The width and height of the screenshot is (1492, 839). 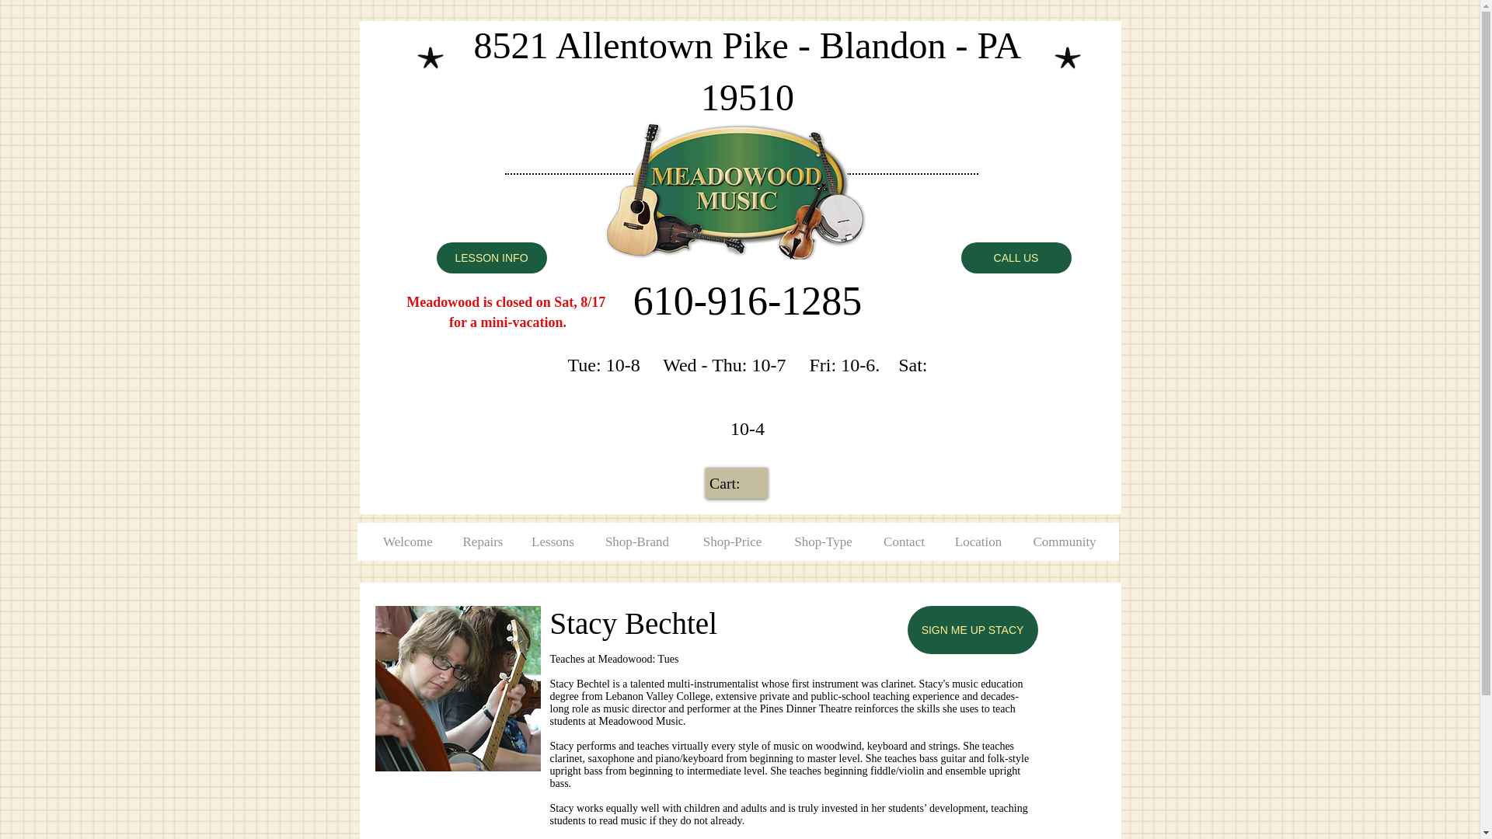 I want to click on Shop-Price, so click(x=732, y=541).